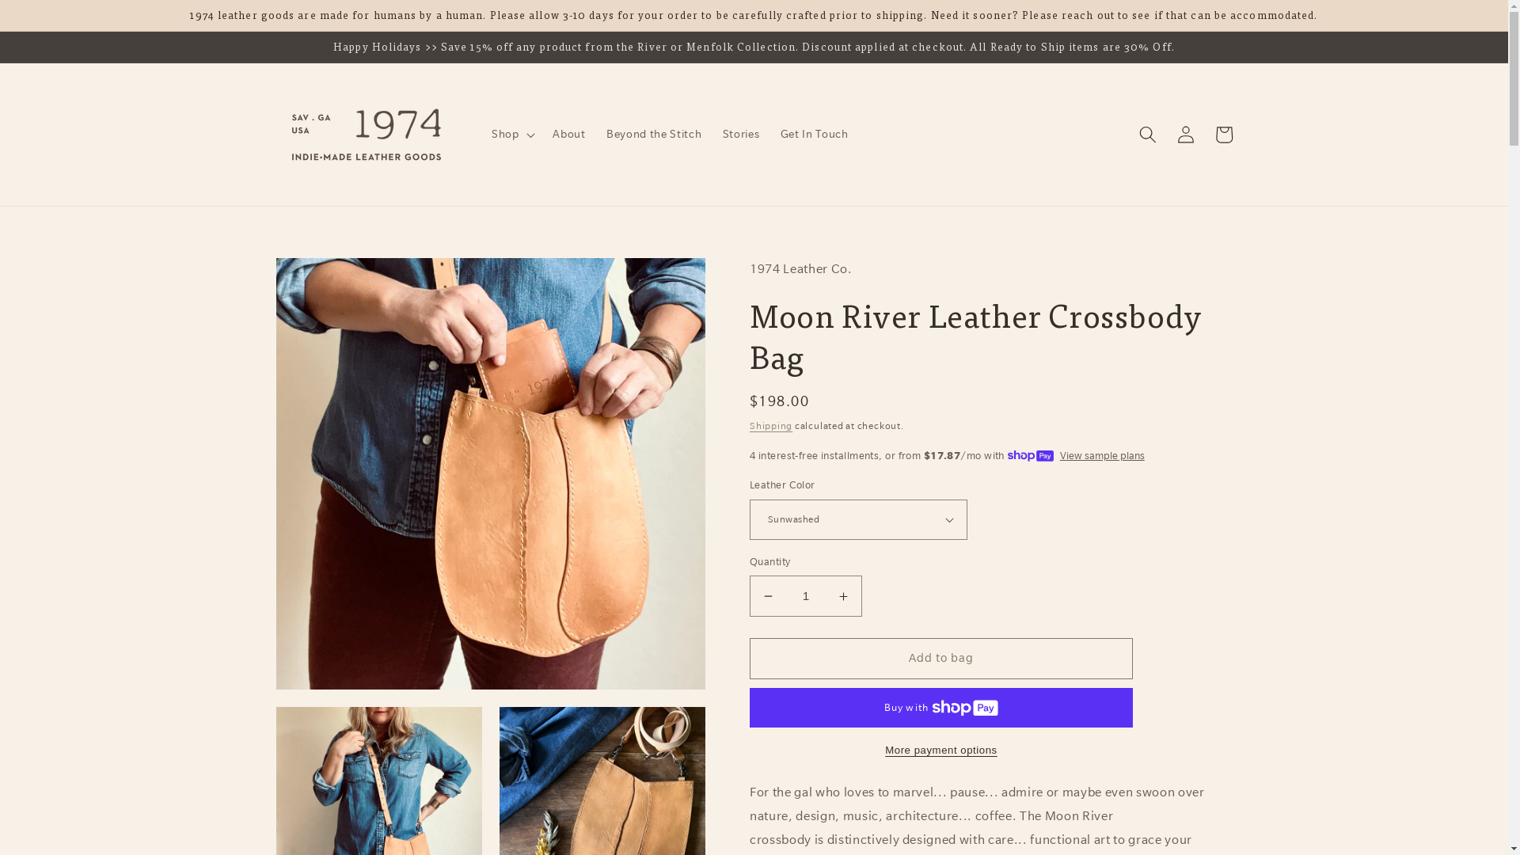 The image size is (1520, 855). What do you see at coordinates (654, 135) in the screenshot?
I see `Beyond the Stitch` at bounding box center [654, 135].